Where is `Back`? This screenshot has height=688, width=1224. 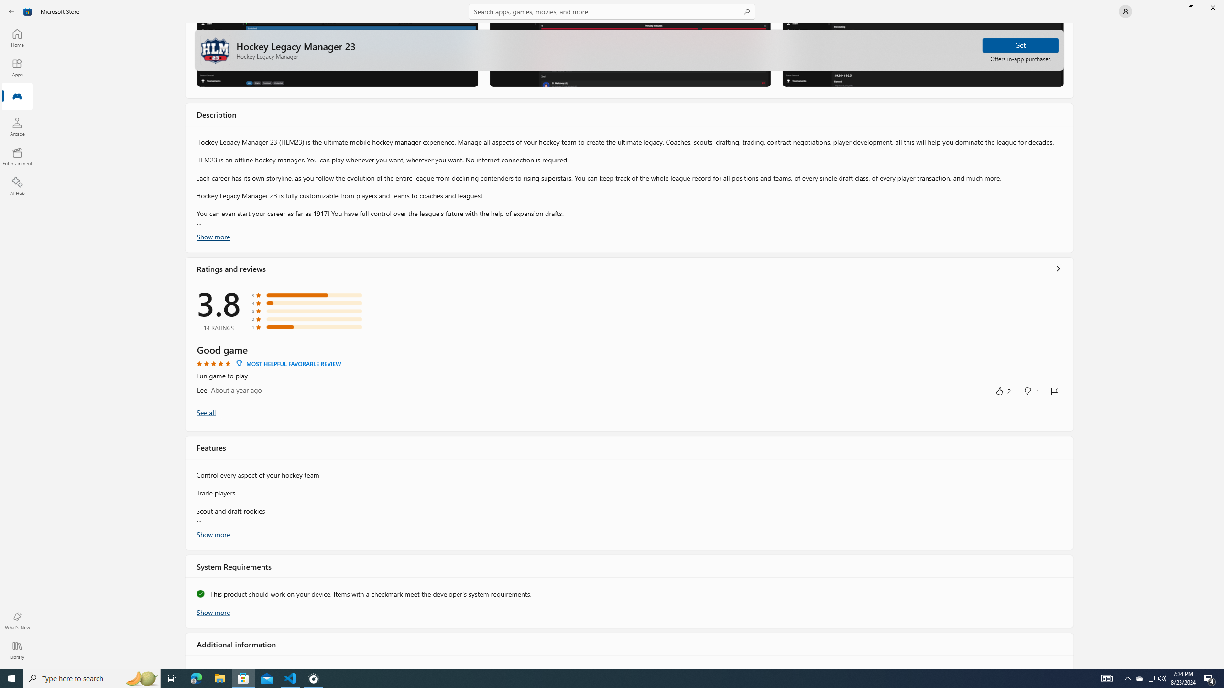 Back is located at coordinates (11, 11).